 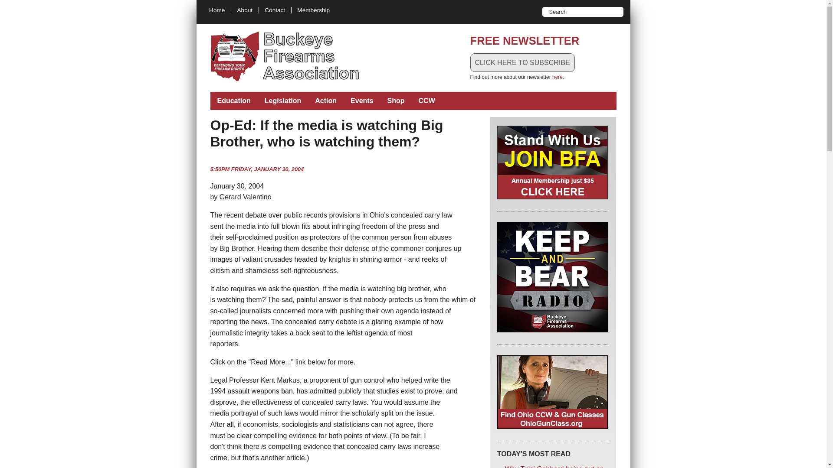 I want to click on Events, so click(x=361, y=101).